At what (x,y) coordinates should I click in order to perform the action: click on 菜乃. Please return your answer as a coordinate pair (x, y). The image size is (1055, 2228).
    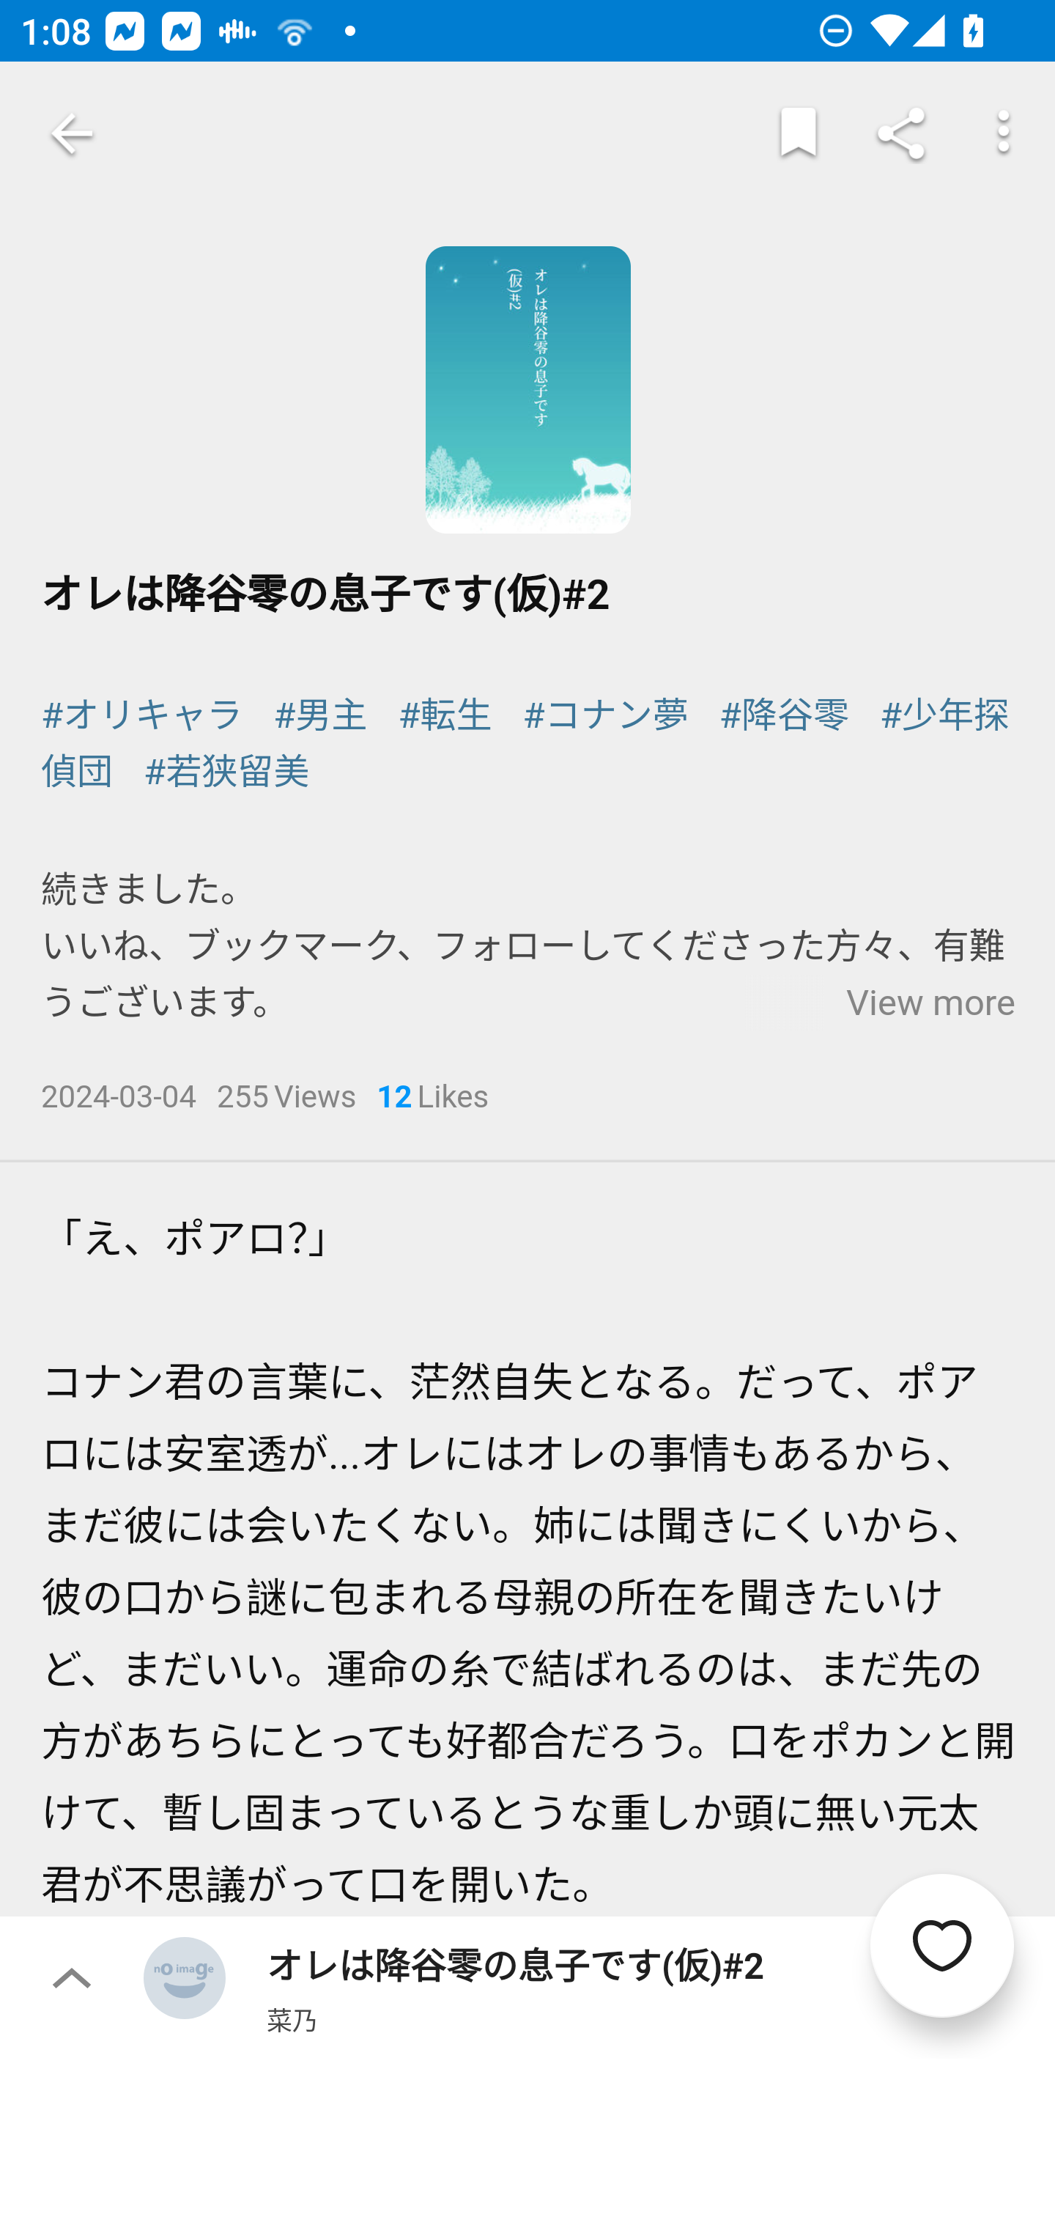
    Looking at the image, I should click on (292, 2019).